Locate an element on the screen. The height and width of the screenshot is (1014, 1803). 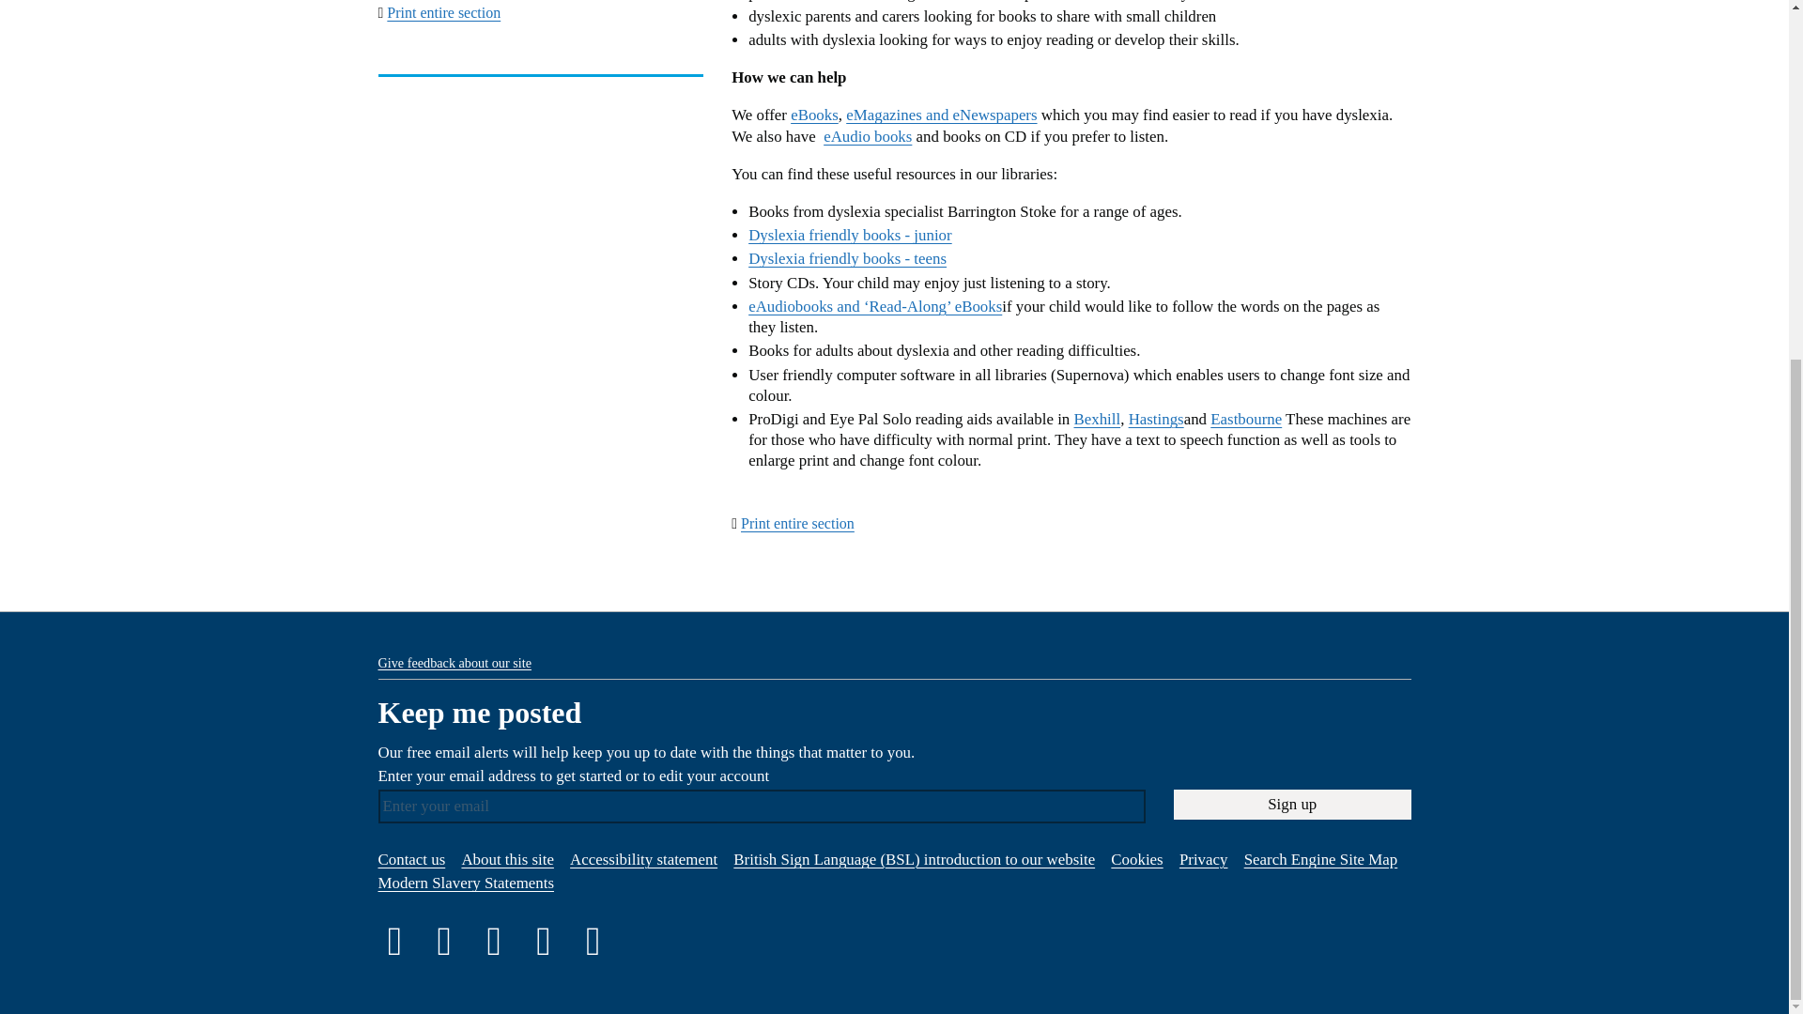
eBooks is located at coordinates (814, 115).